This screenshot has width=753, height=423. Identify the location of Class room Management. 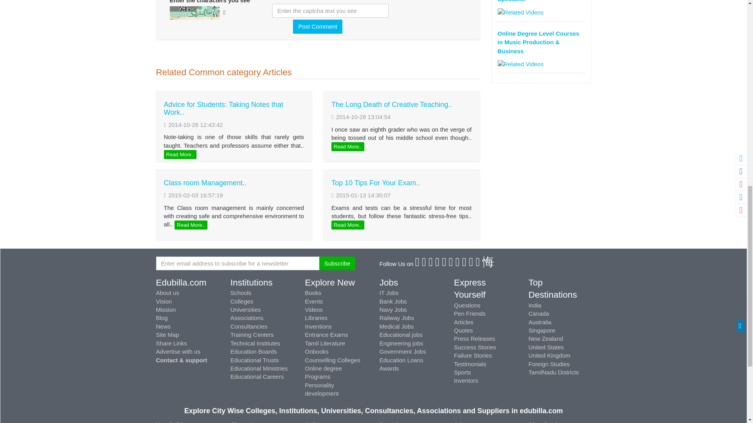
(206, 183).